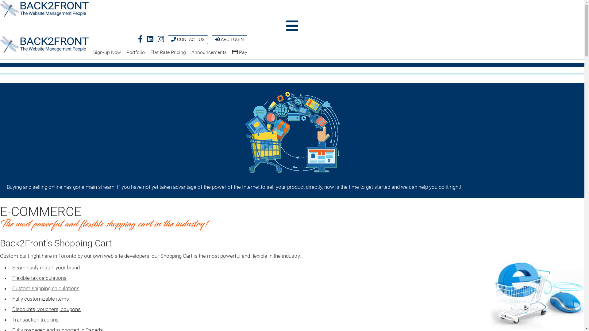  Describe the element at coordinates (46, 267) in the screenshot. I see `Seamlessly match your brand` at that location.